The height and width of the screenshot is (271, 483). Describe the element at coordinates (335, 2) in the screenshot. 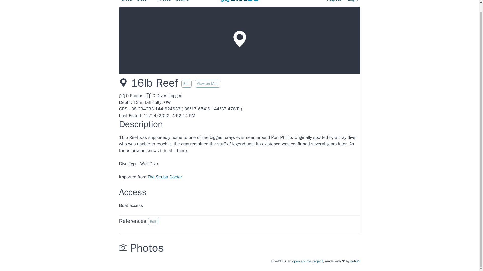

I see `Register` at that location.